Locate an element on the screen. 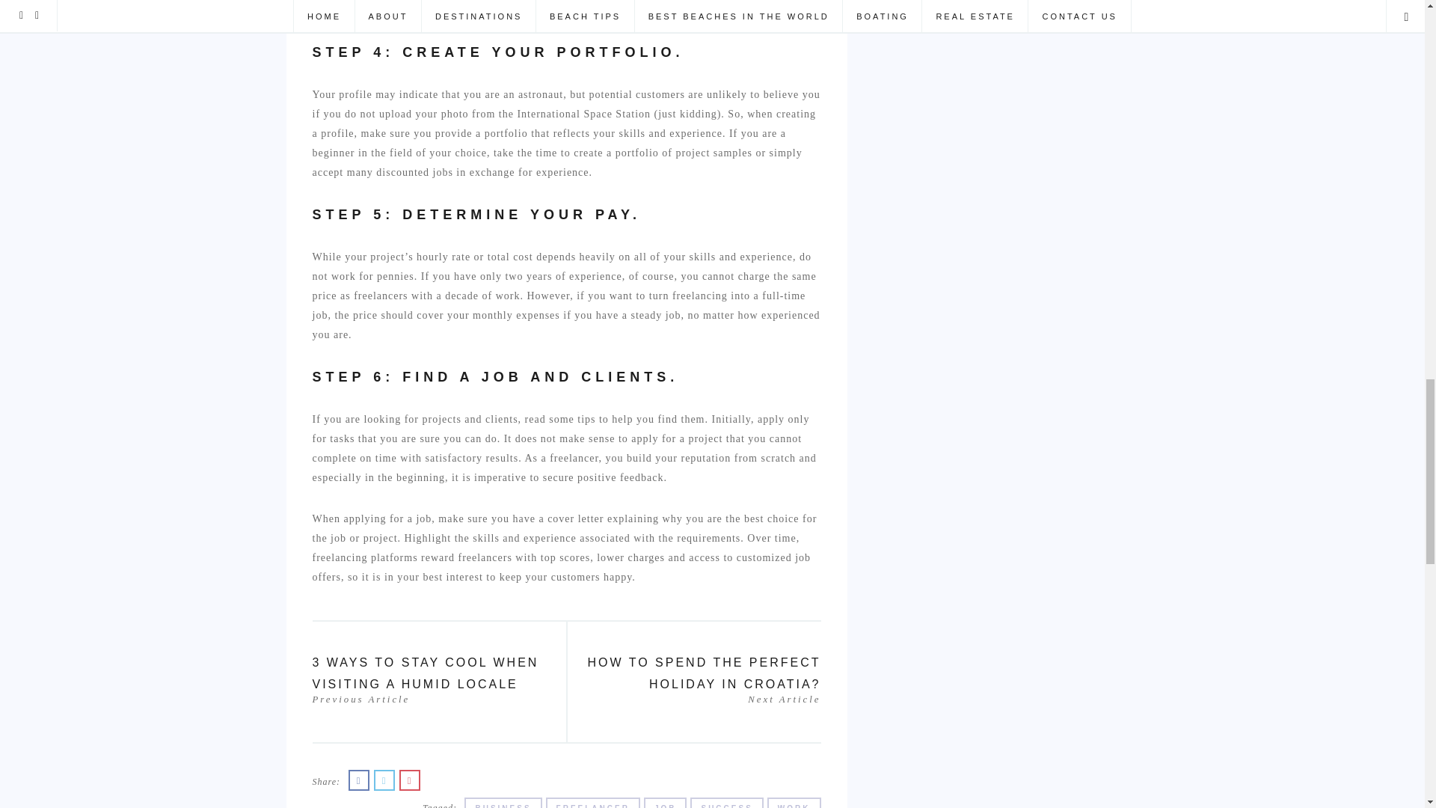  WORK is located at coordinates (699, 678).